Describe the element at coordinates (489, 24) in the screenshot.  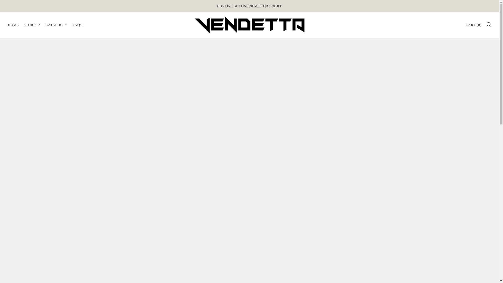
I see `SEARCH` at that location.